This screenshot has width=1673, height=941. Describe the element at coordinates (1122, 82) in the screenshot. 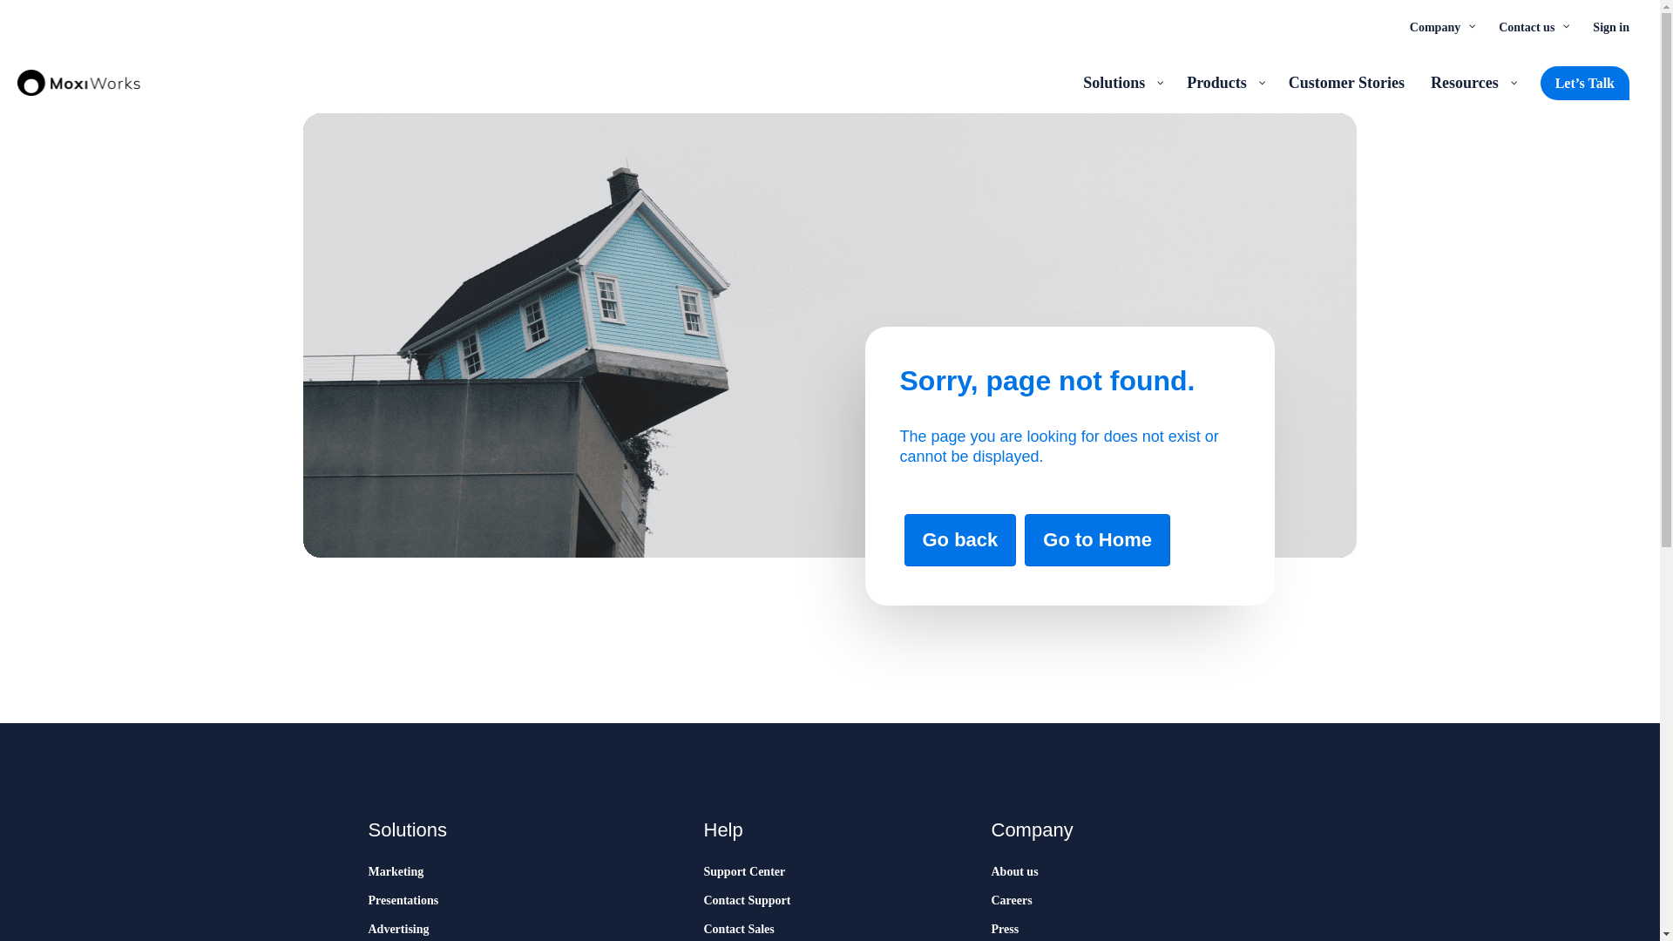

I see `Solutions` at that location.